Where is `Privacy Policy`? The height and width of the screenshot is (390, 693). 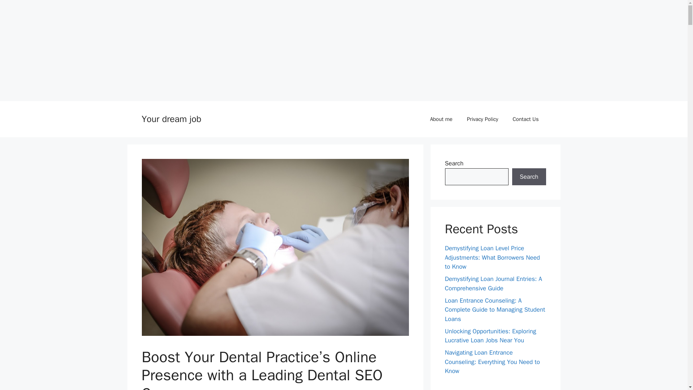 Privacy Policy is located at coordinates (483, 119).